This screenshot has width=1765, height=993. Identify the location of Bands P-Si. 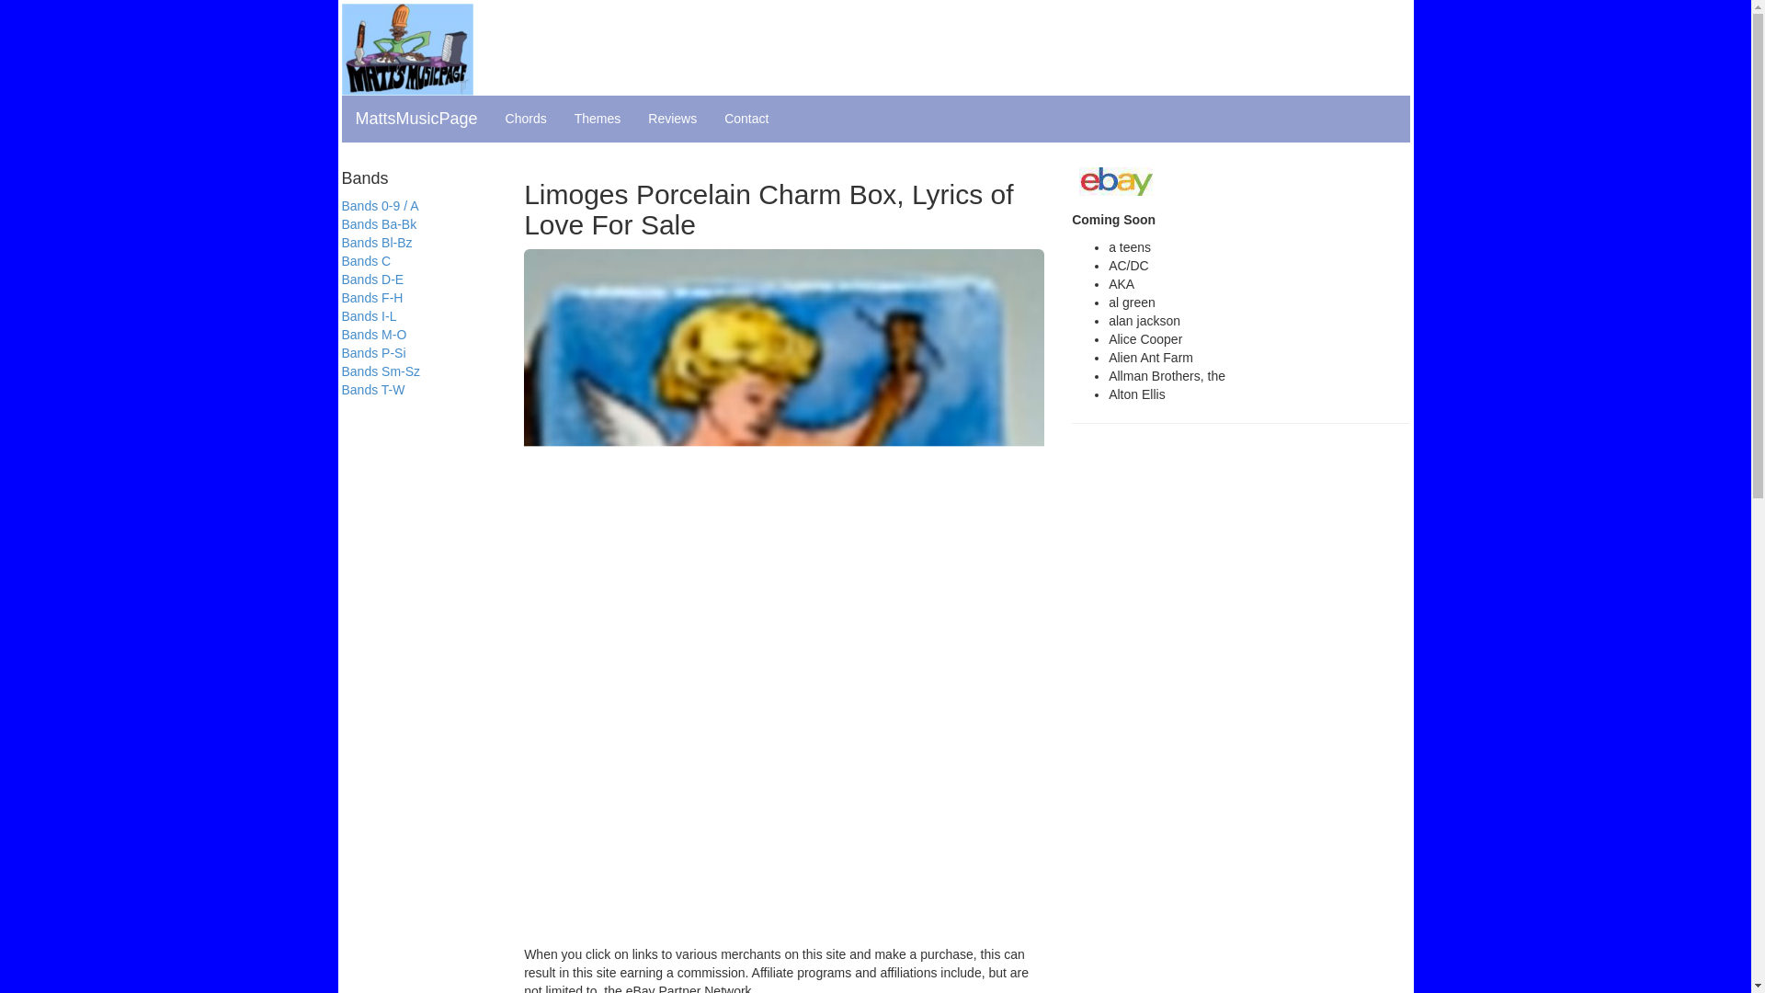
(373, 353).